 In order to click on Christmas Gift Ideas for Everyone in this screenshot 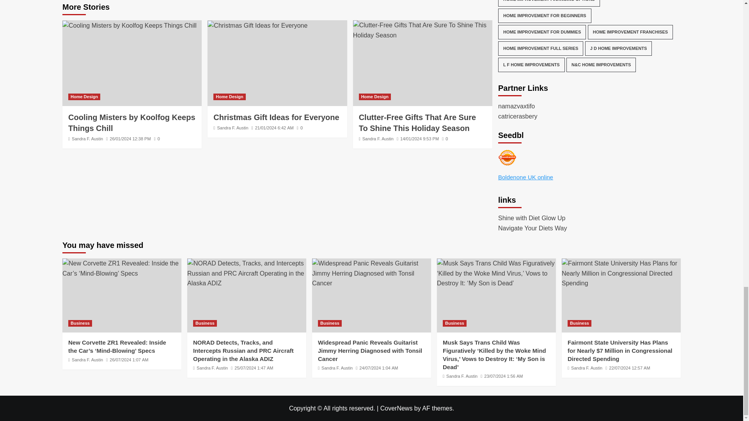, I will do `click(257, 25)`.